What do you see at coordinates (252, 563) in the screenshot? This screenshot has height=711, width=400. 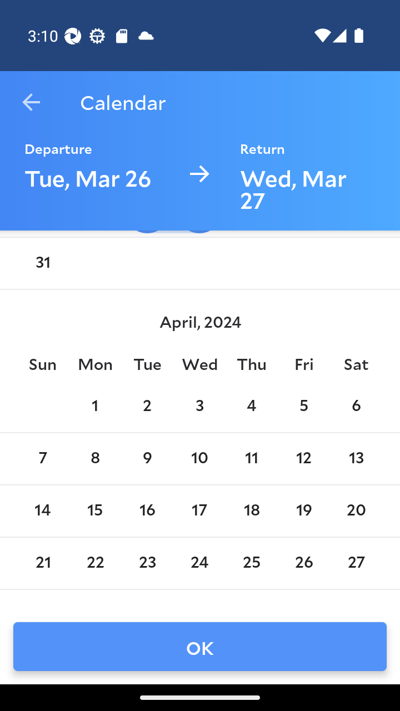 I see `25` at bounding box center [252, 563].